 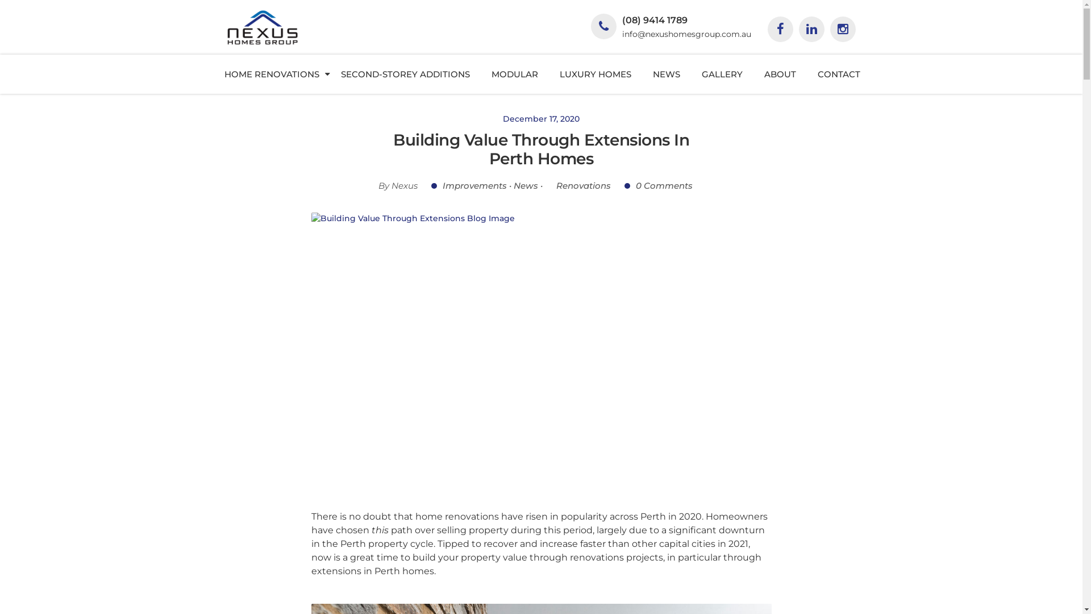 I want to click on 0 Comments, so click(x=659, y=185).